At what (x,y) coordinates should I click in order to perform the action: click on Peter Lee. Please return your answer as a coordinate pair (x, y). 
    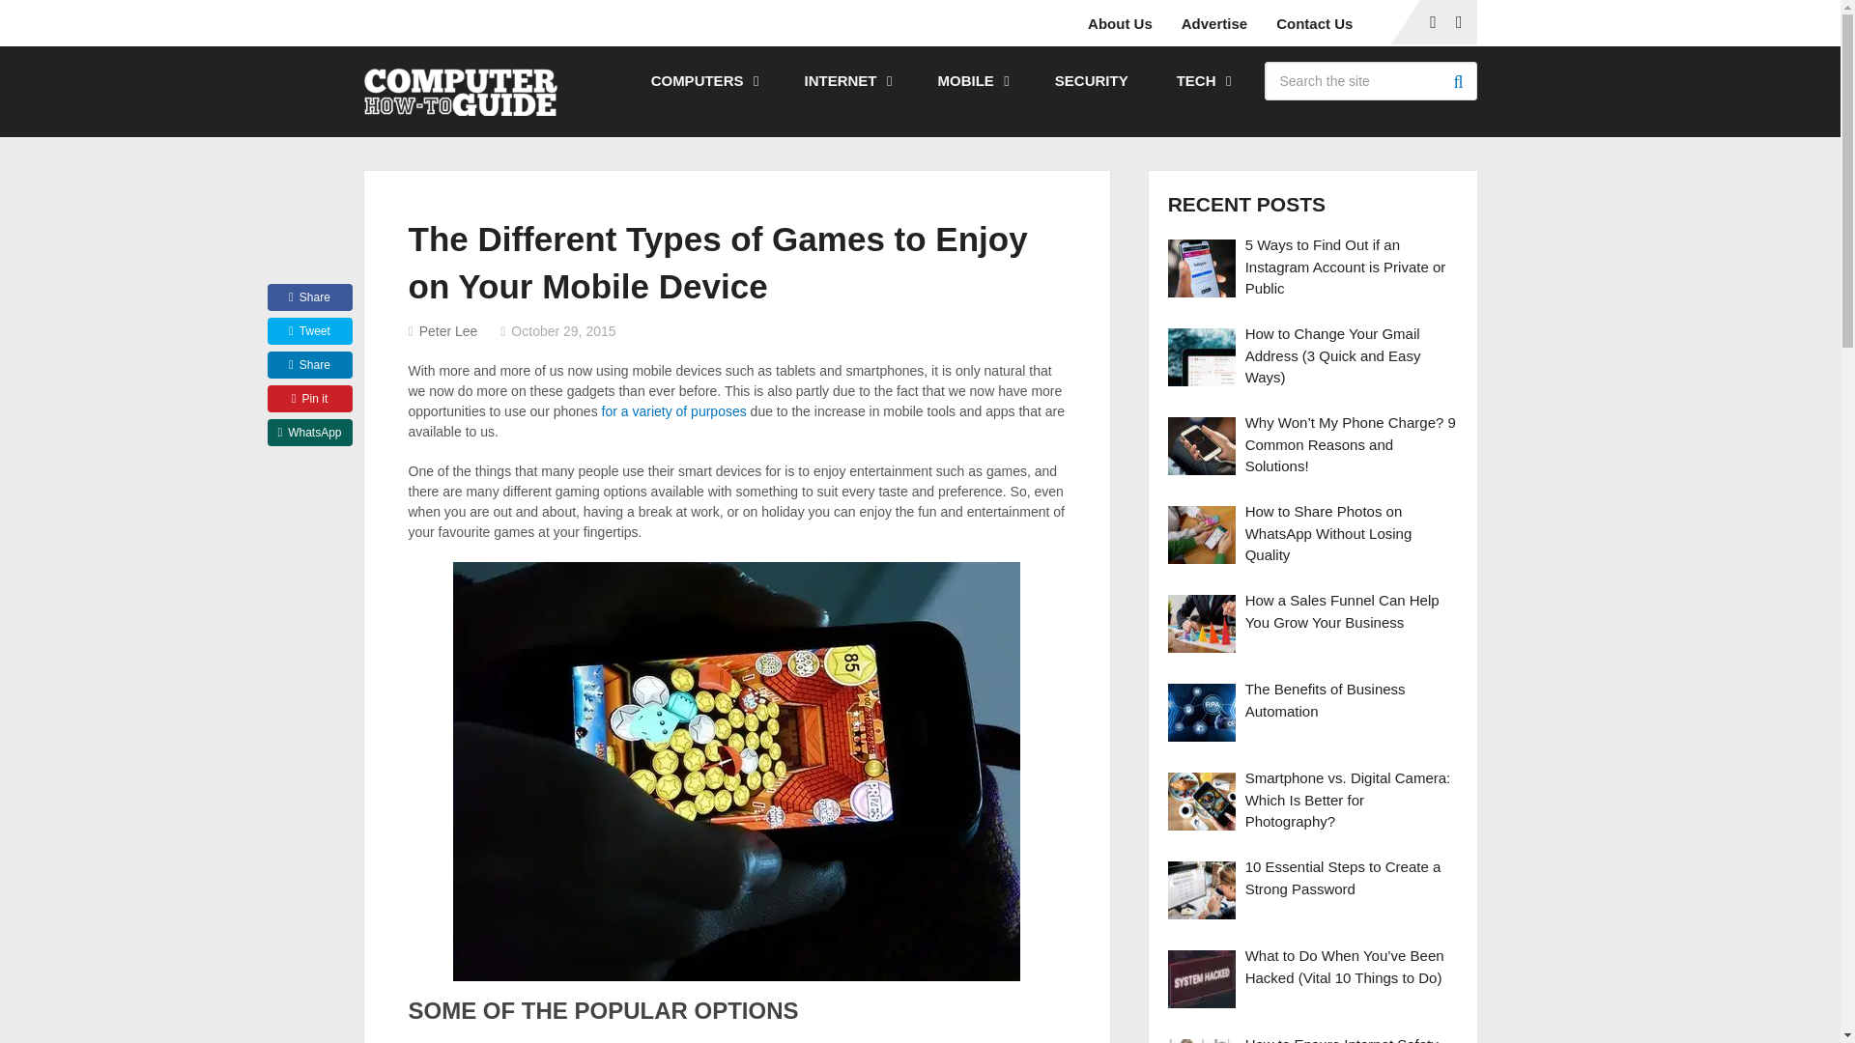
    Looking at the image, I should click on (448, 330).